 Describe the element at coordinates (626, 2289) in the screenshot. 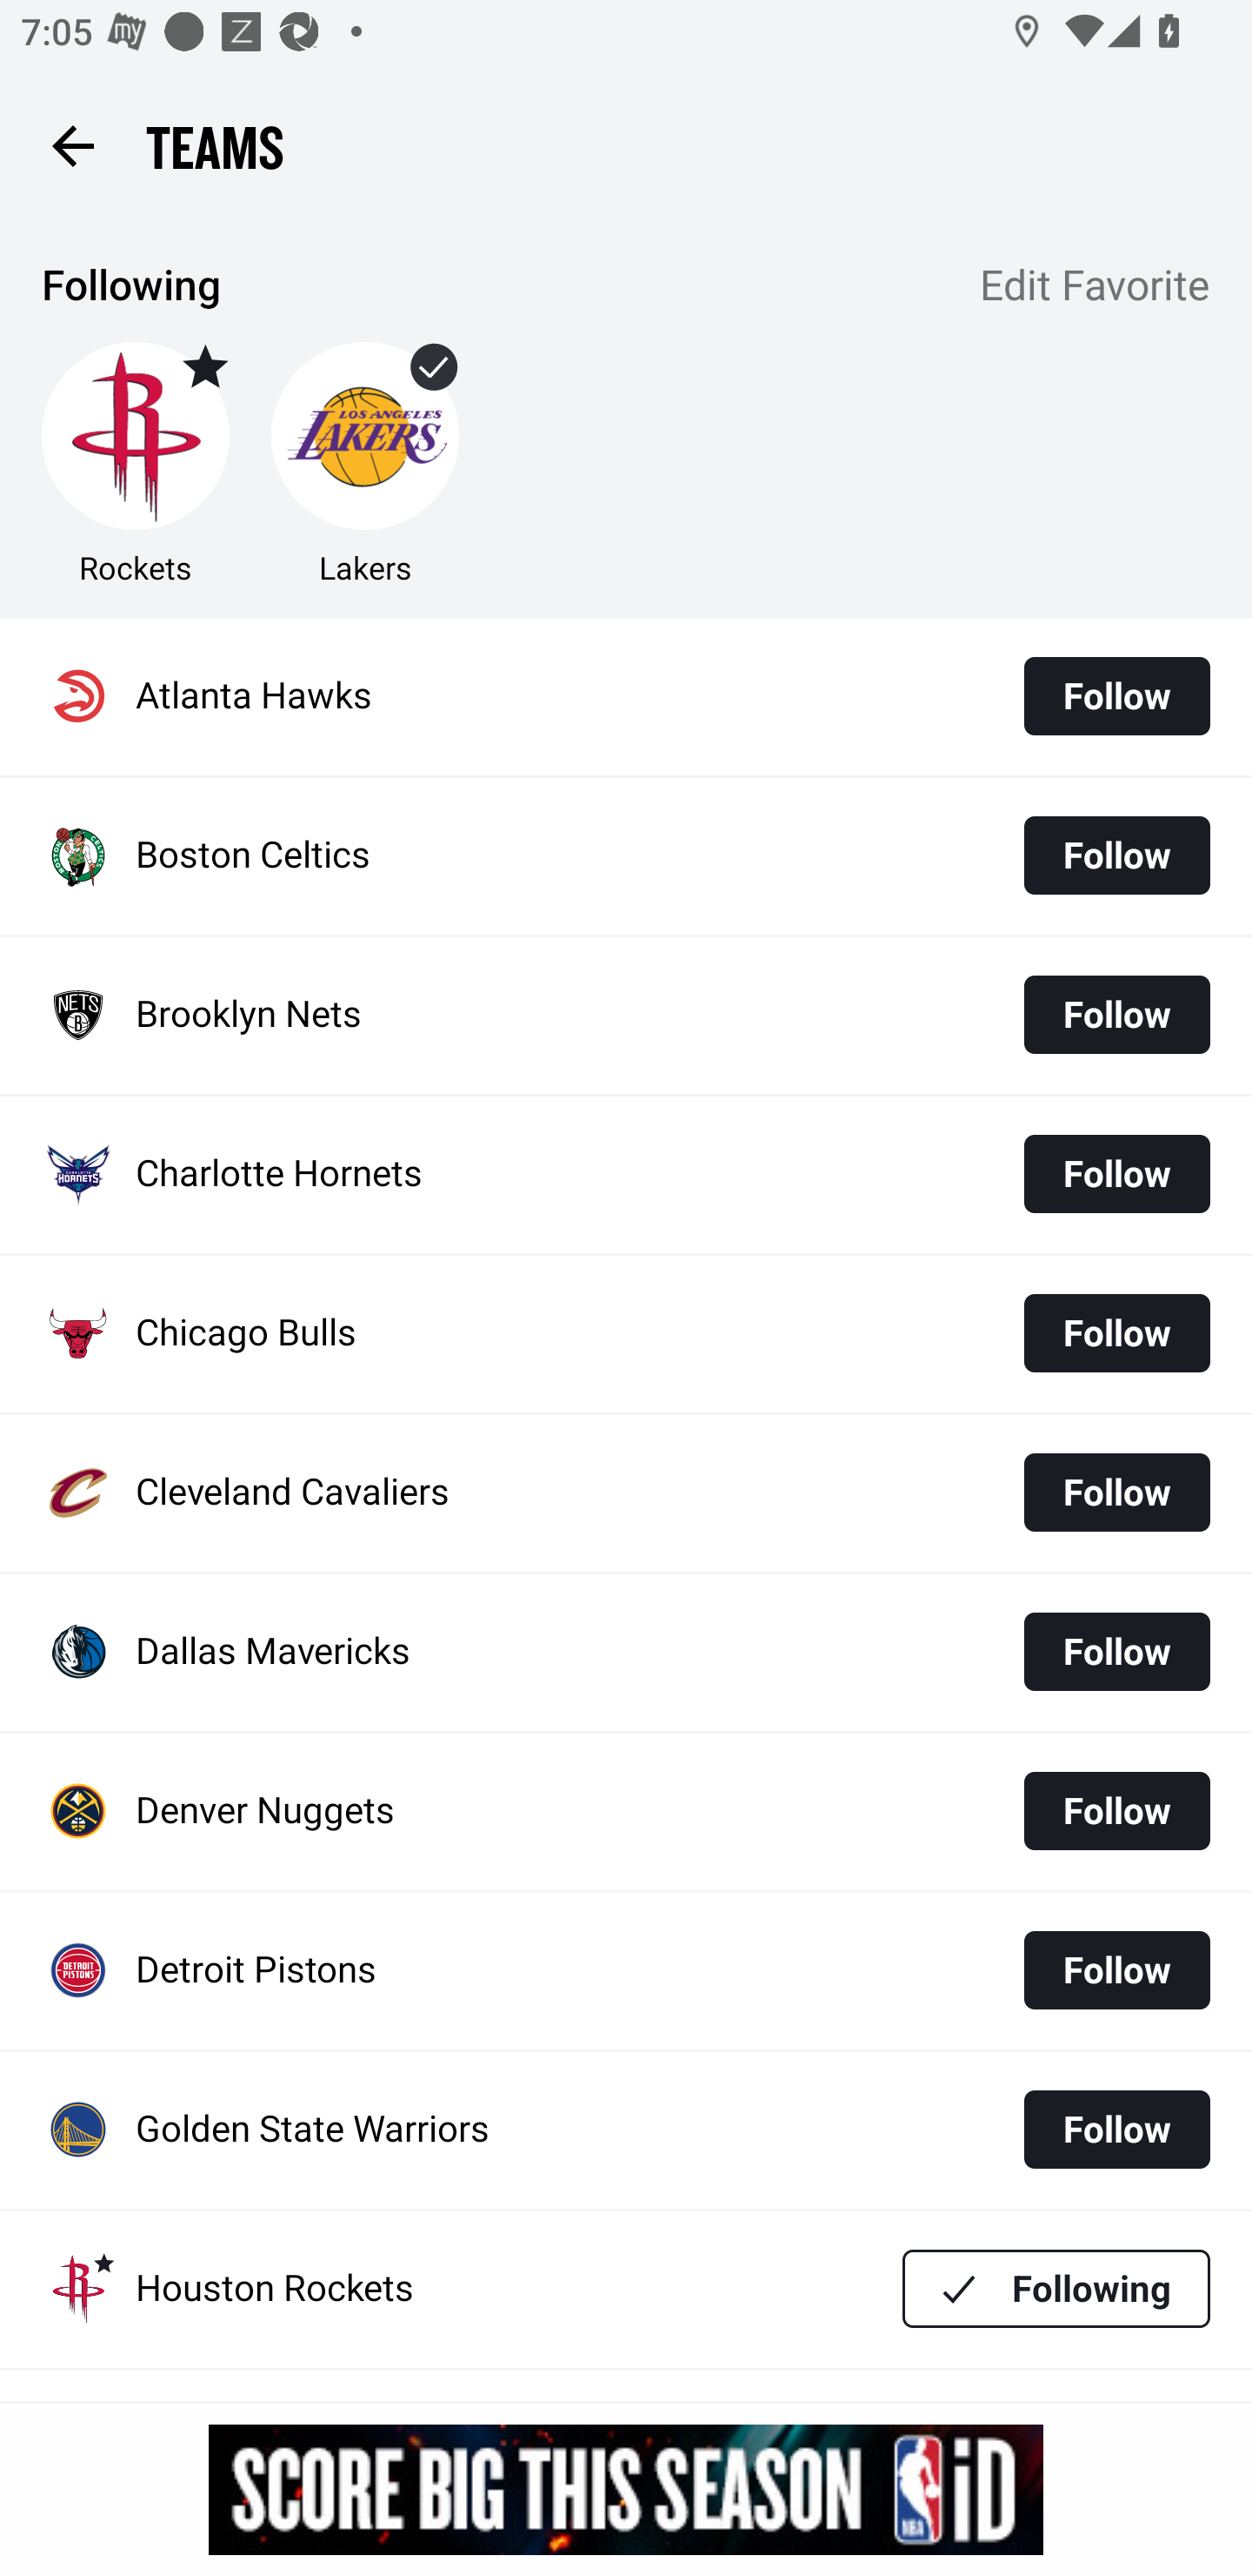

I see `Houston Rockets Following` at that location.